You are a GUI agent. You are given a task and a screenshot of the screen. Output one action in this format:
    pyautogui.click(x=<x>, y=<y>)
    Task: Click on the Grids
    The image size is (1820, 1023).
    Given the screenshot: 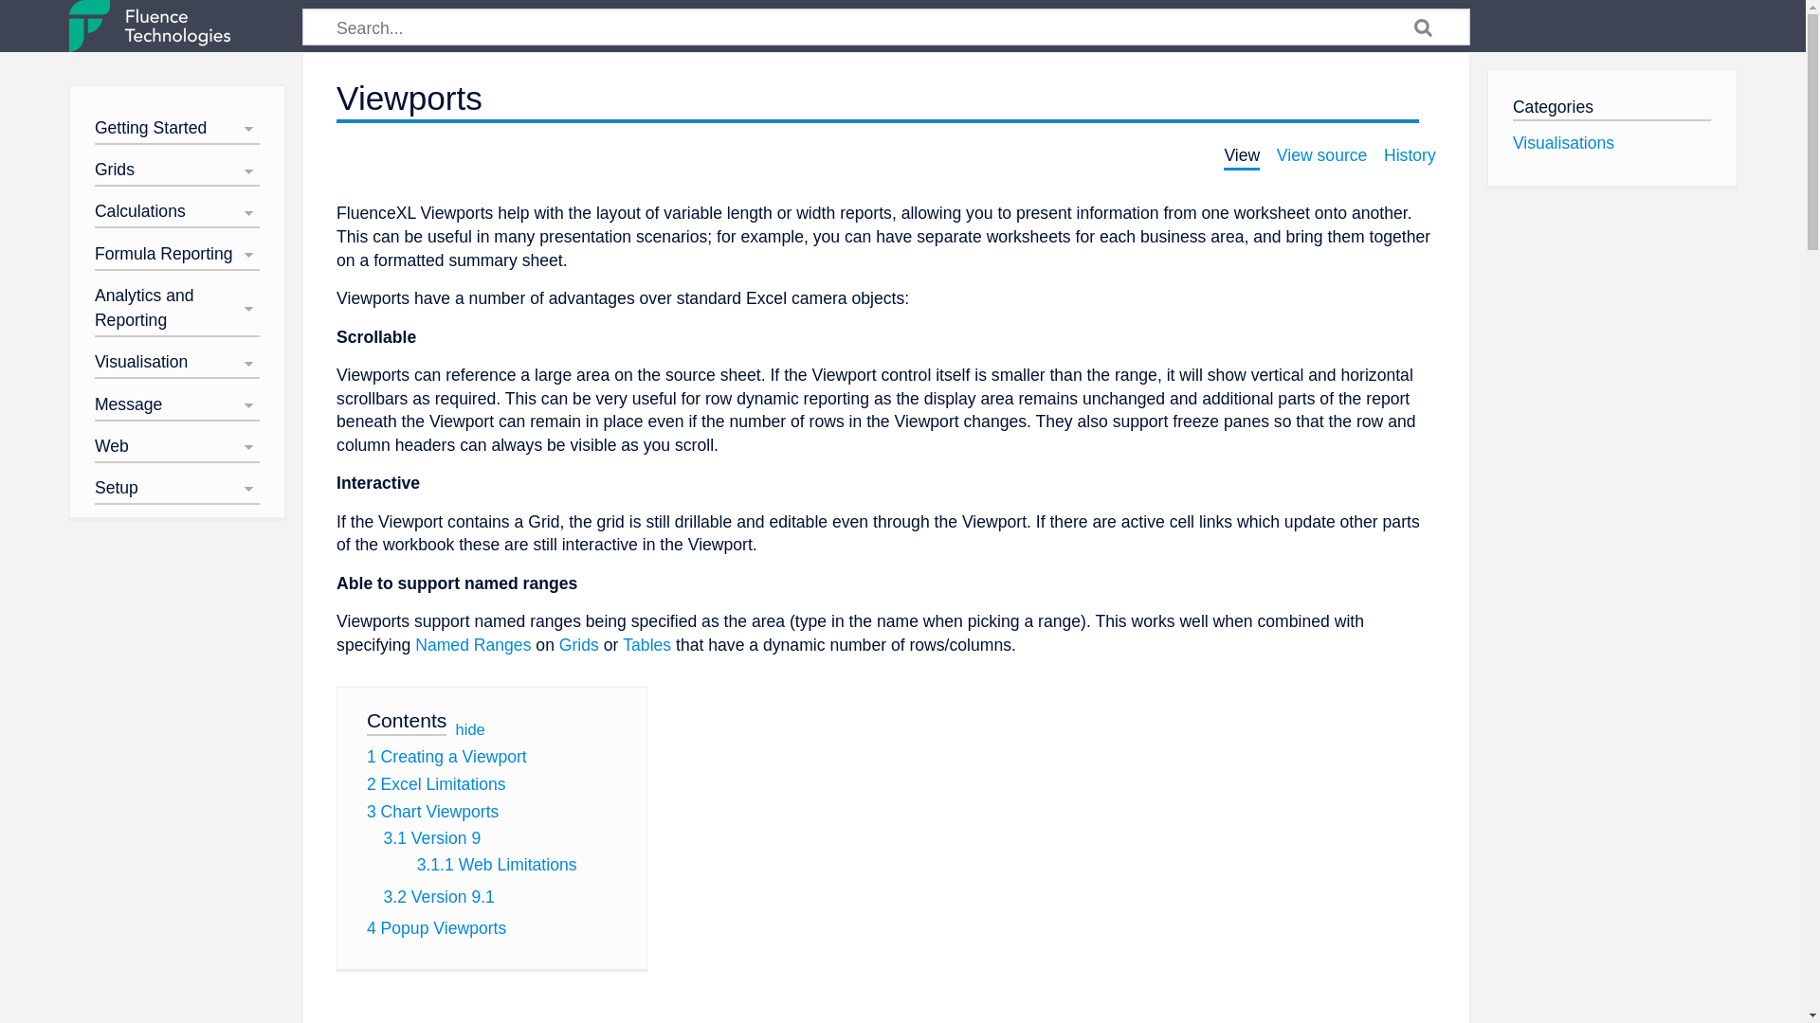 What is the action you would take?
    pyautogui.click(x=578, y=644)
    